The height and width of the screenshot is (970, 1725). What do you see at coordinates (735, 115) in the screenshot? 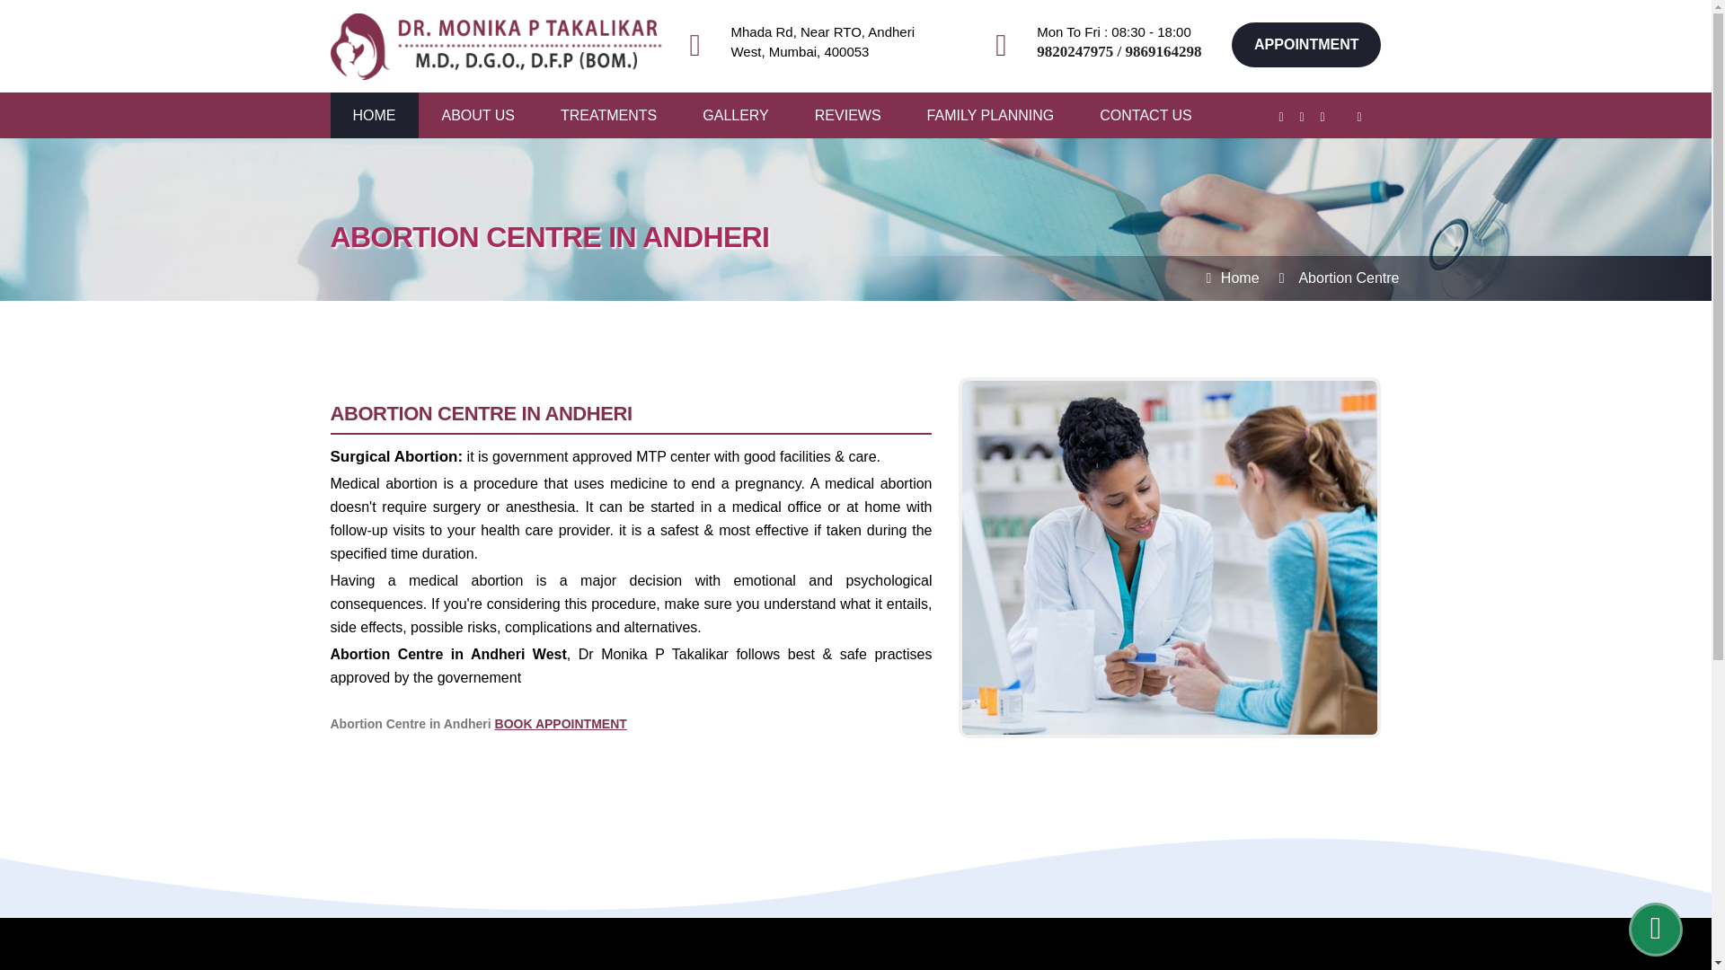
I see `GALLERY` at bounding box center [735, 115].